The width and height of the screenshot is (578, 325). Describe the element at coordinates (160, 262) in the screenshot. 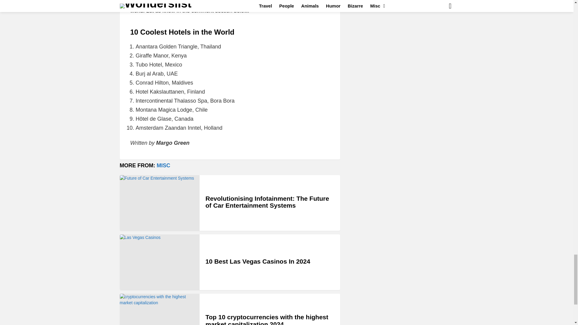

I see `10 Best Las Vegas Casinos In 2024` at that location.